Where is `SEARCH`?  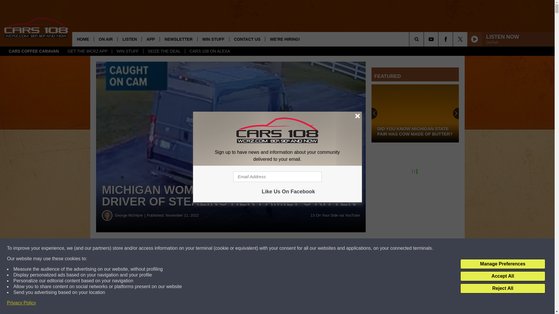
SEARCH is located at coordinates (424, 39).